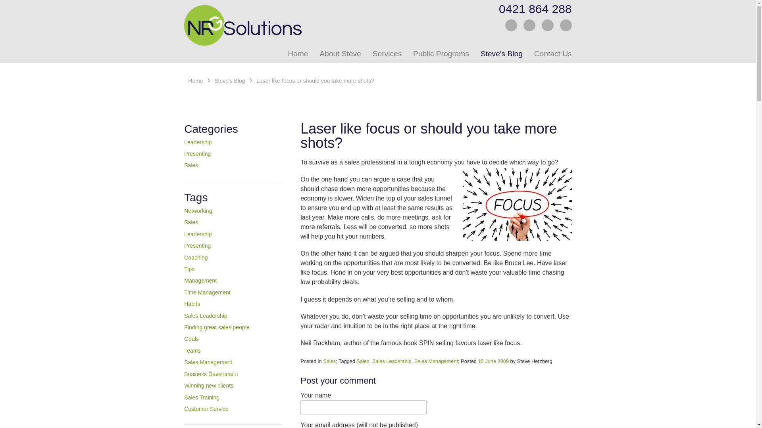 Image resolution: width=762 pixels, height=428 pixels. Describe the element at coordinates (198, 142) in the screenshot. I see `Leadership` at that location.